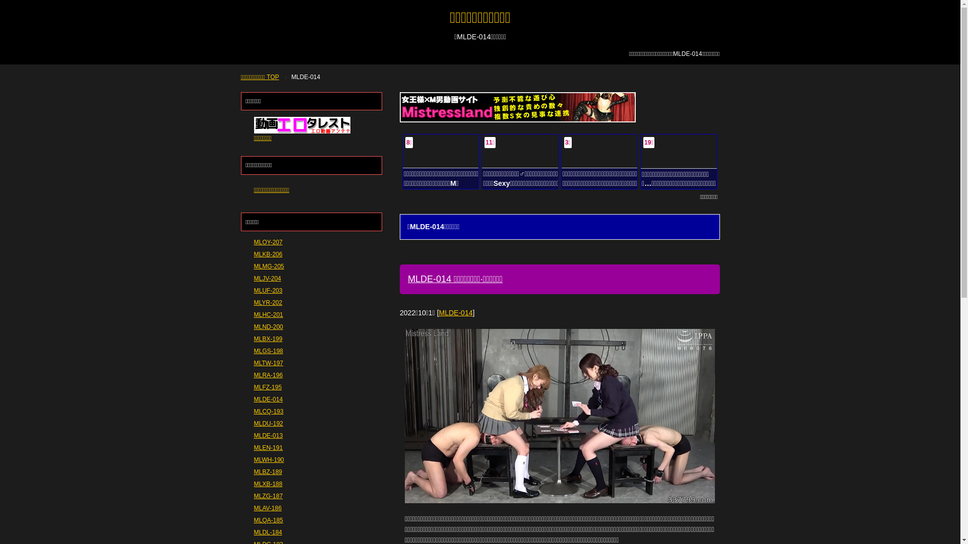 The image size is (968, 544). I want to click on MLCQ-193, so click(269, 412).